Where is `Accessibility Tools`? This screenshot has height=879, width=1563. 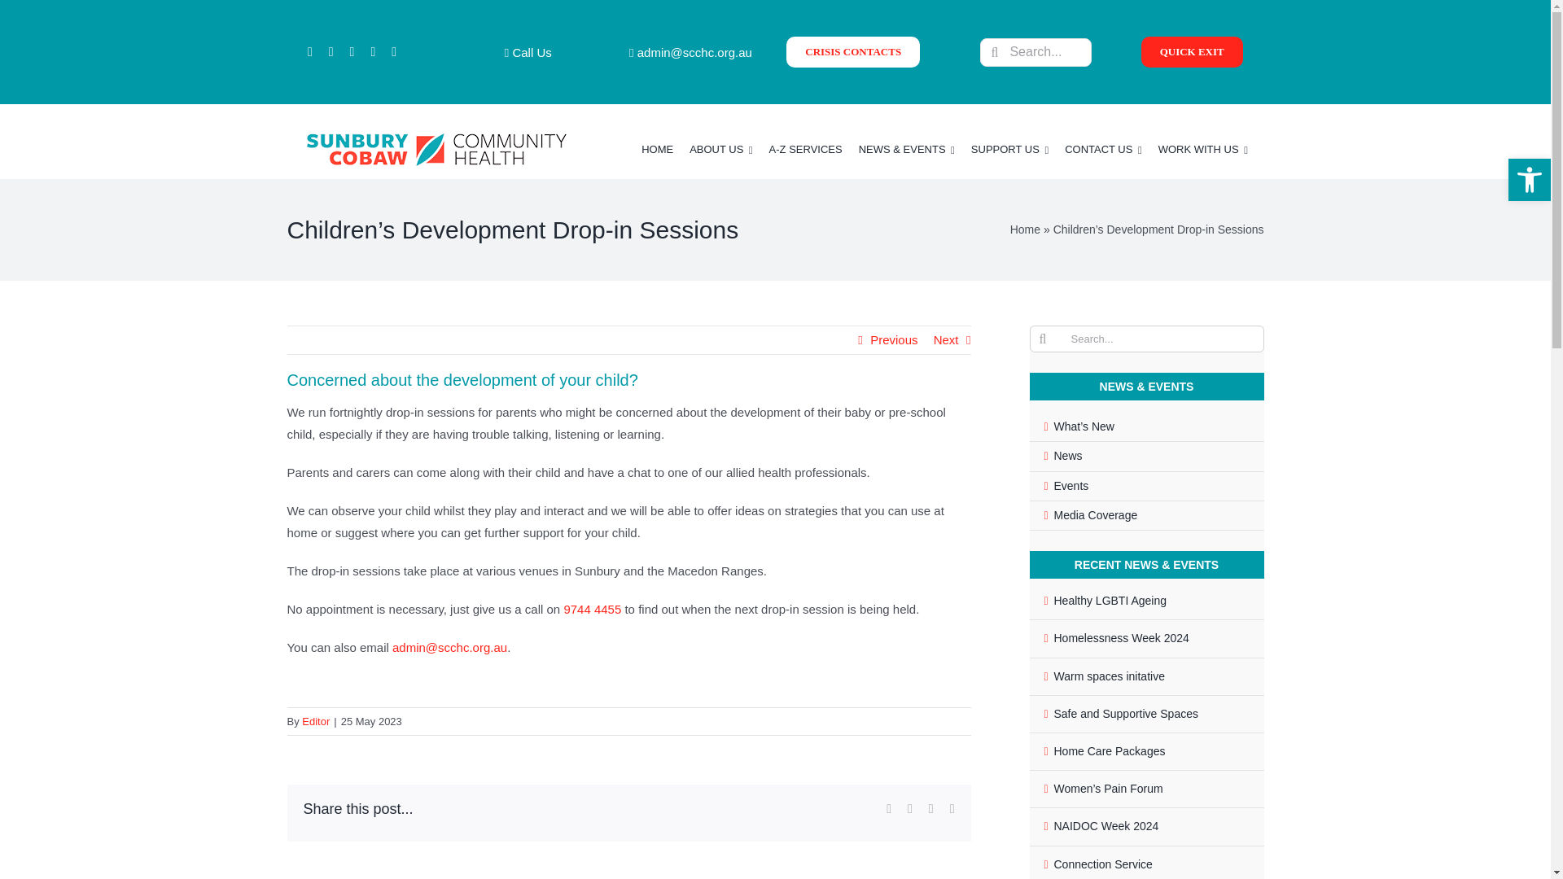 Accessibility Tools is located at coordinates (1529, 179).